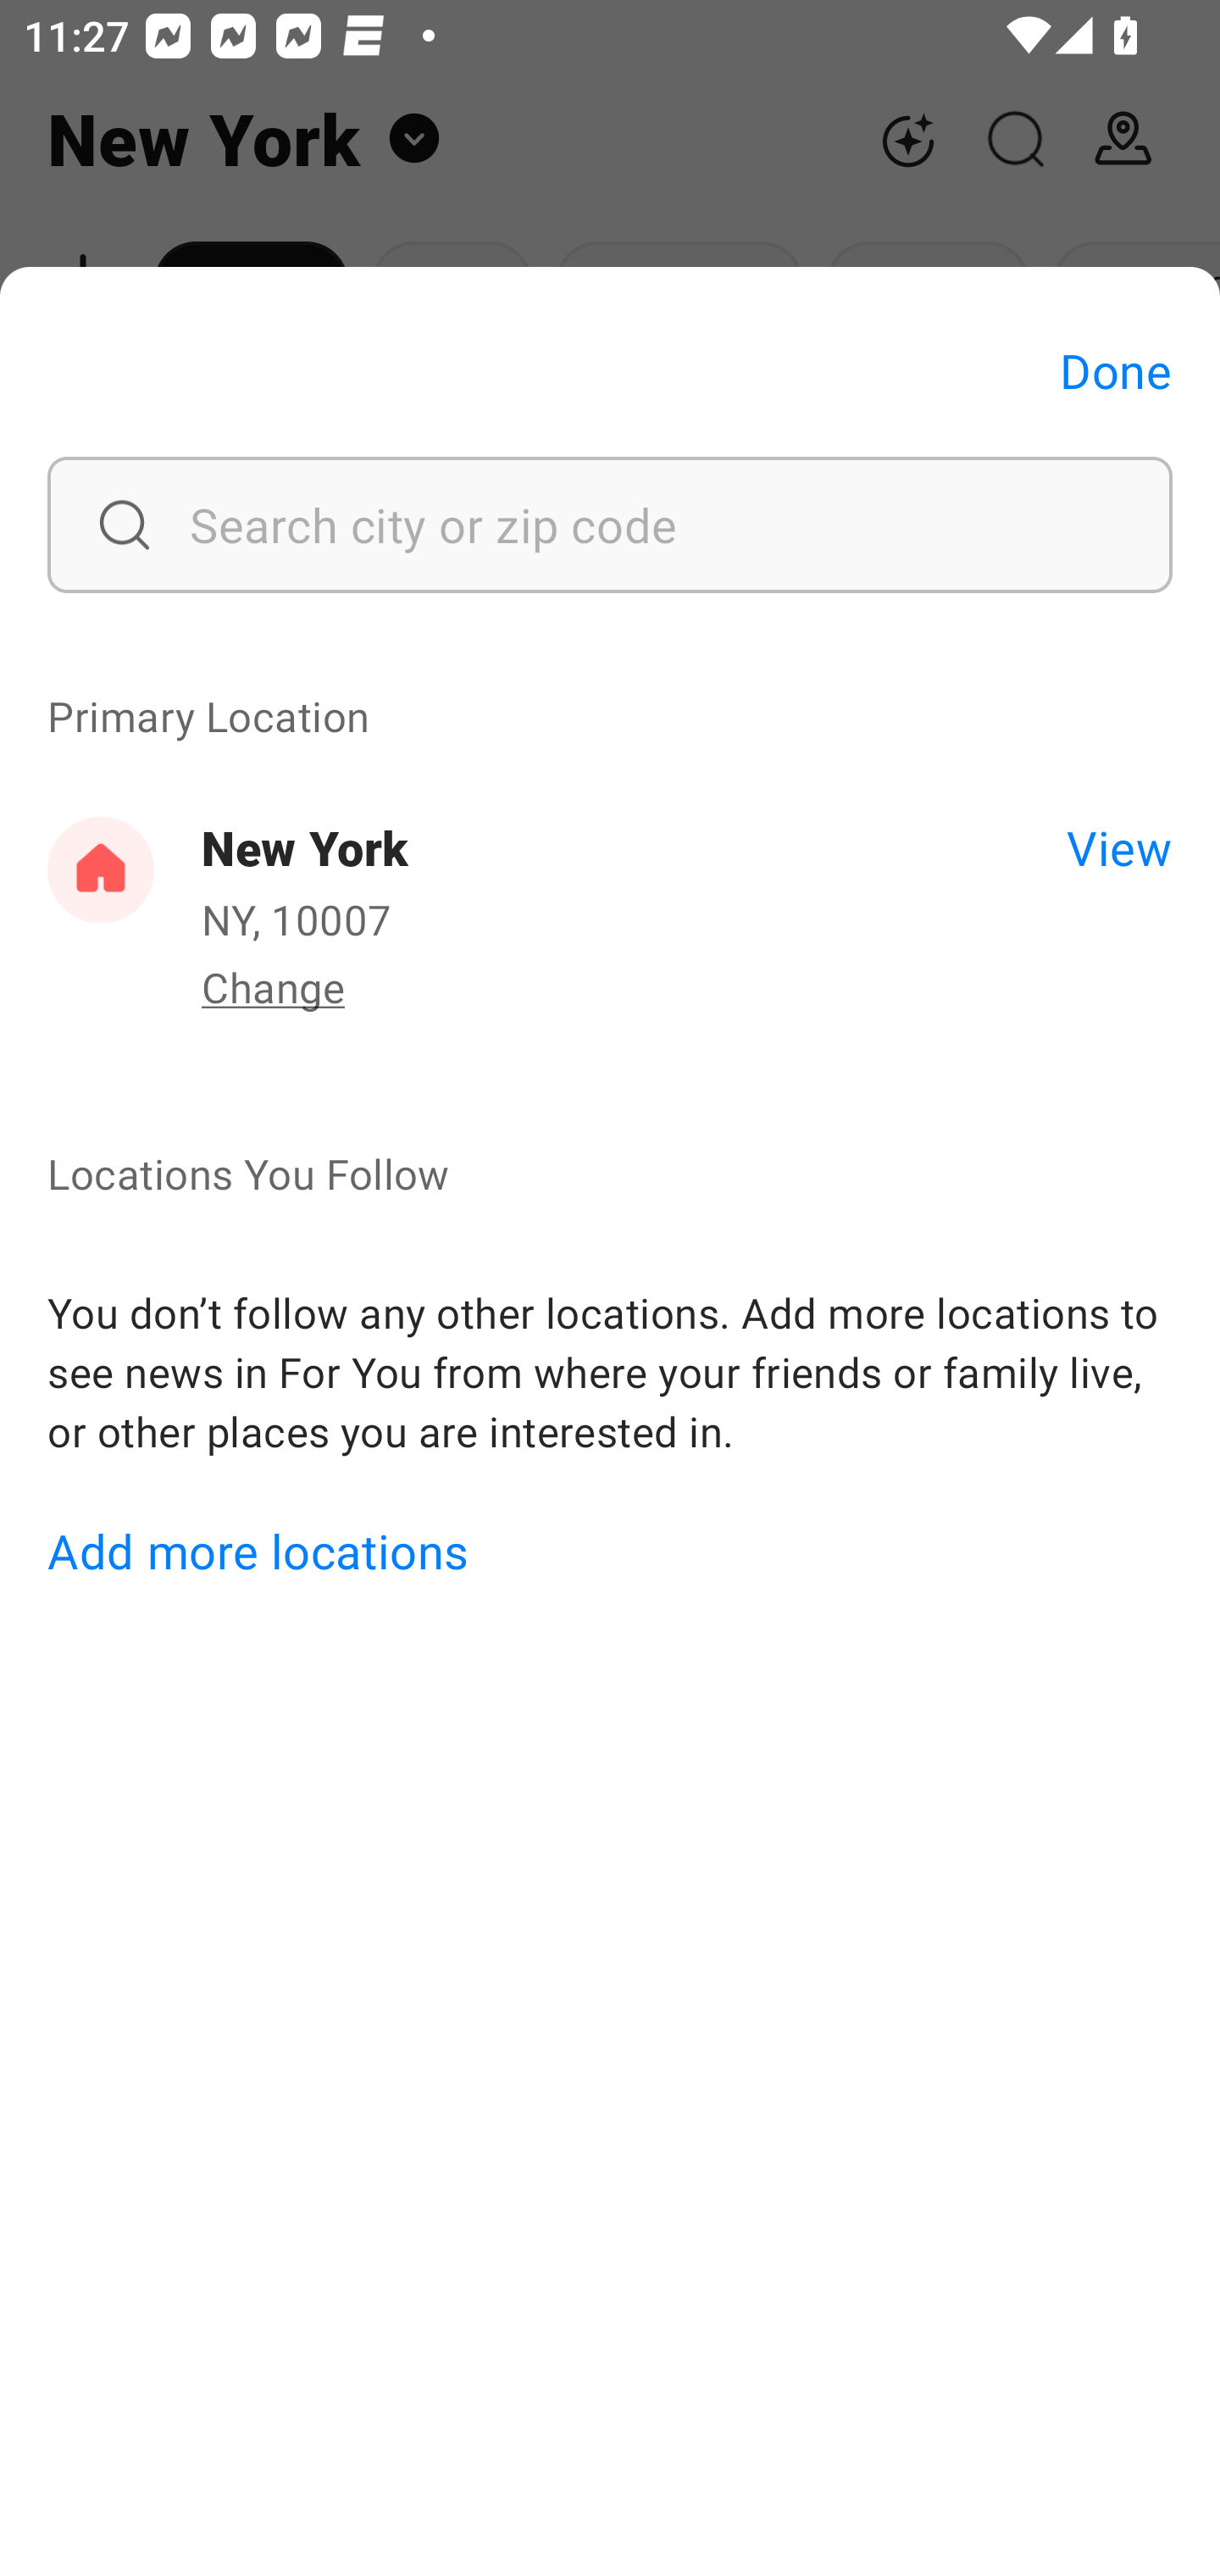 This screenshot has height=2576, width=1220. I want to click on View, so click(1118, 846).